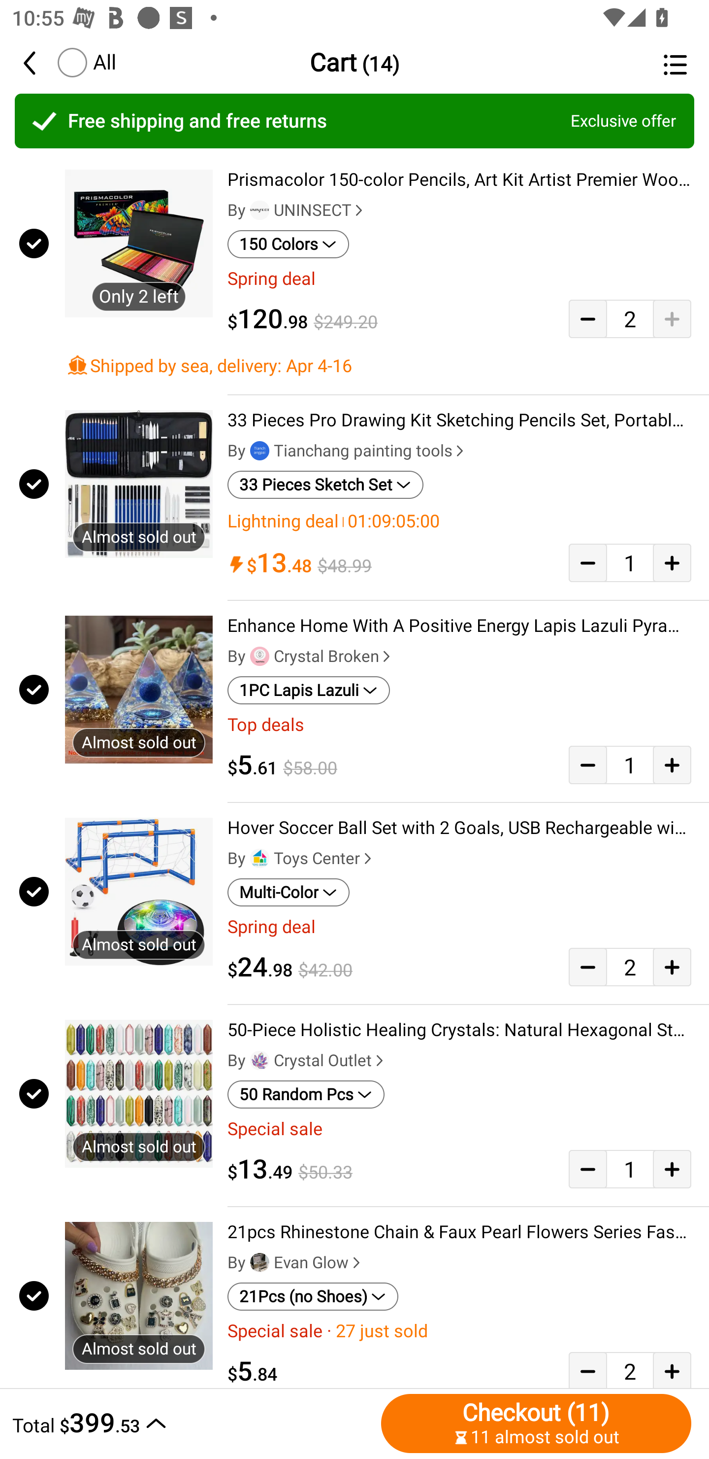 This screenshot has width=709, height=1459. Describe the element at coordinates (459, 725) in the screenshot. I see `Top deals` at that location.